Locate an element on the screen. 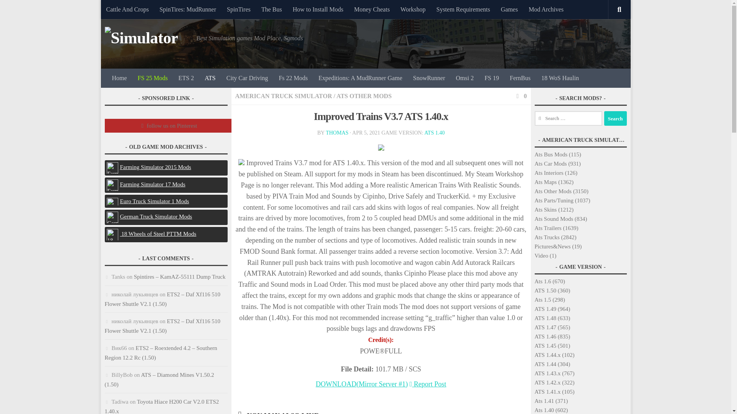 This screenshot has height=414, width=737. Cattle And Crops is located at coordinates (127, 9).